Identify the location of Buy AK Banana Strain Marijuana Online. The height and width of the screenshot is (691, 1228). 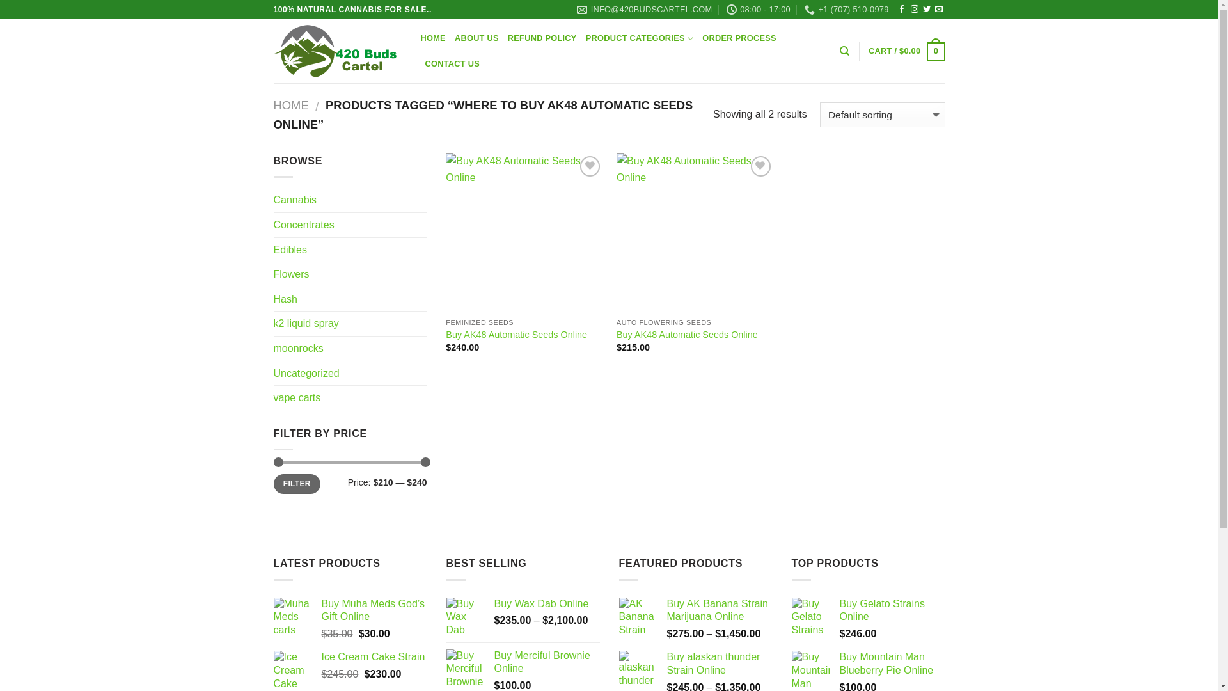
(719, 611).